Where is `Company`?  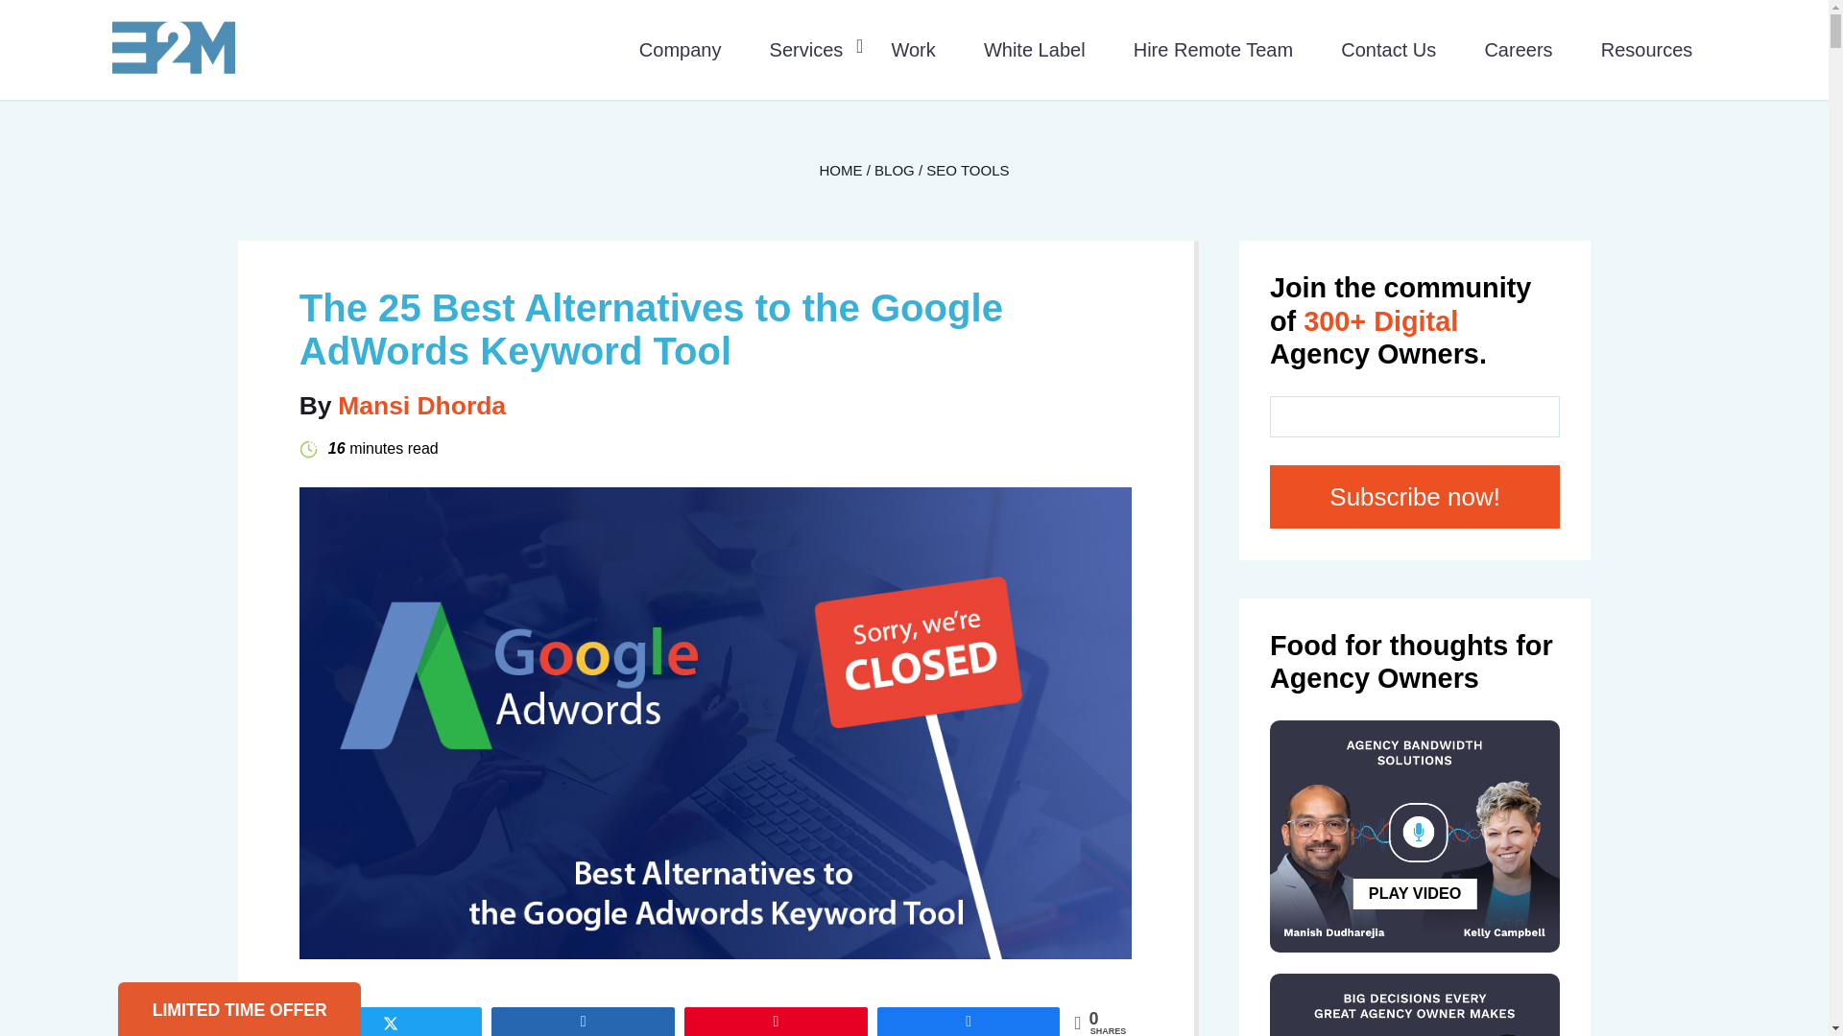 Company is located at coordinates (681, 48).